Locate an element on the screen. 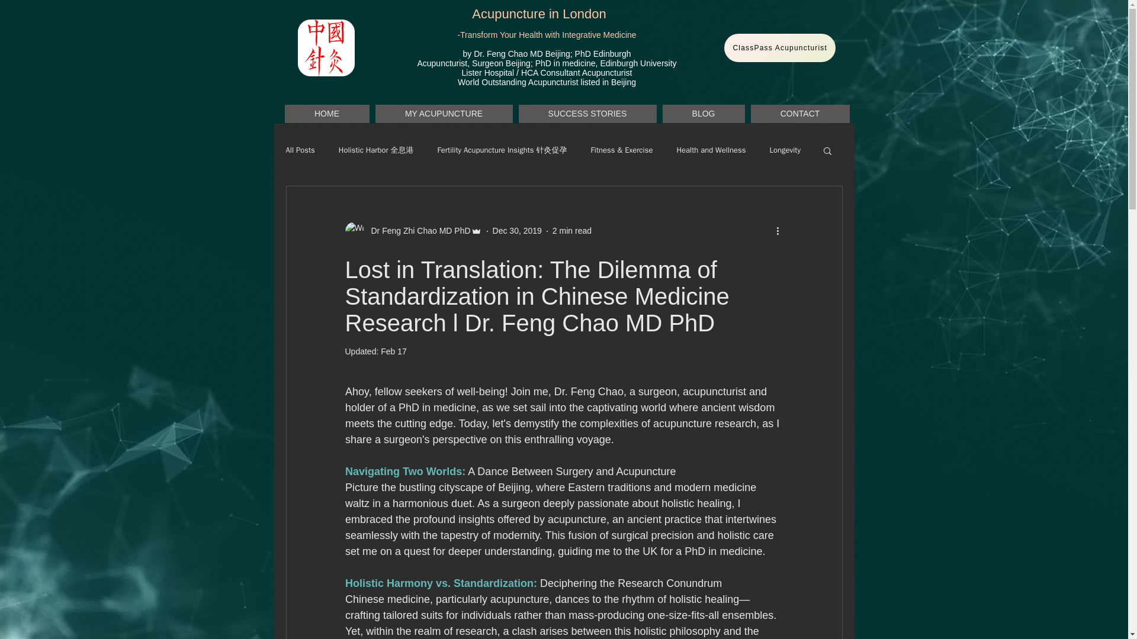  Dec 30, 2019 is located at coordinates (517, 231).